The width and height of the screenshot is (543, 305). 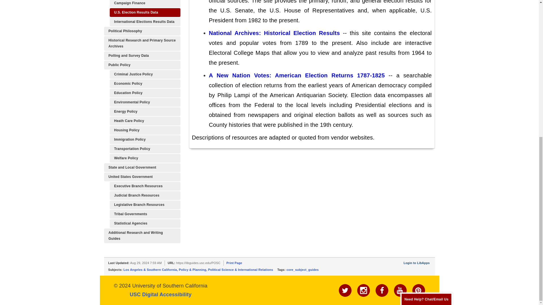 I want to click on U.S. Election Results Data, so click(x=145, y=12).